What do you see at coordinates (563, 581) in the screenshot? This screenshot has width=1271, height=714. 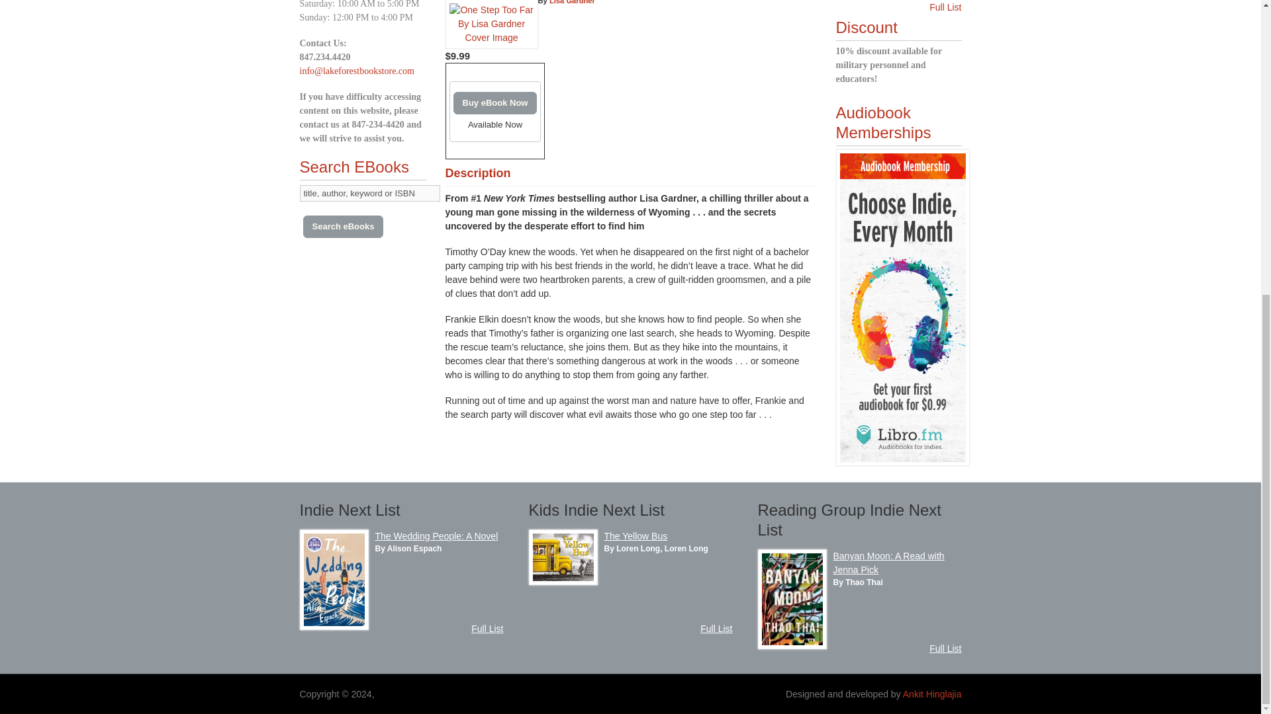 I see `The Yellow Bus - by Loren Long, Loren Long` at bounding box center [563, 581].